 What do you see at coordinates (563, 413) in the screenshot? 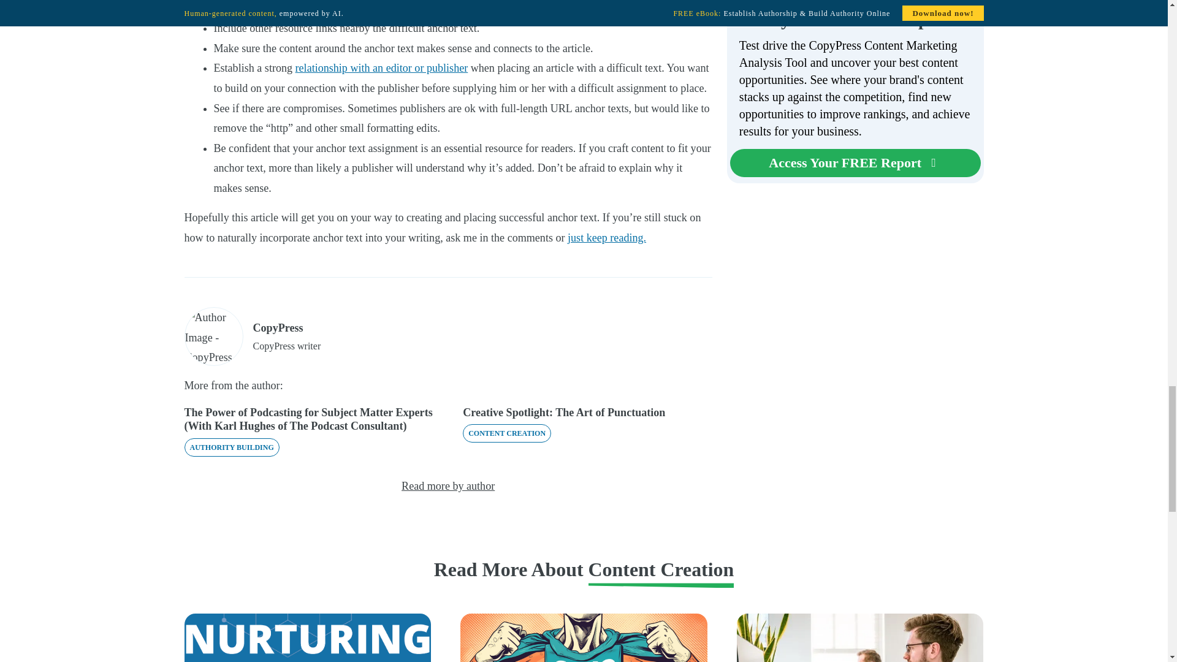
I see `Creative Spotlight: The Art of Punctuation` at bounding box center [563, 413].